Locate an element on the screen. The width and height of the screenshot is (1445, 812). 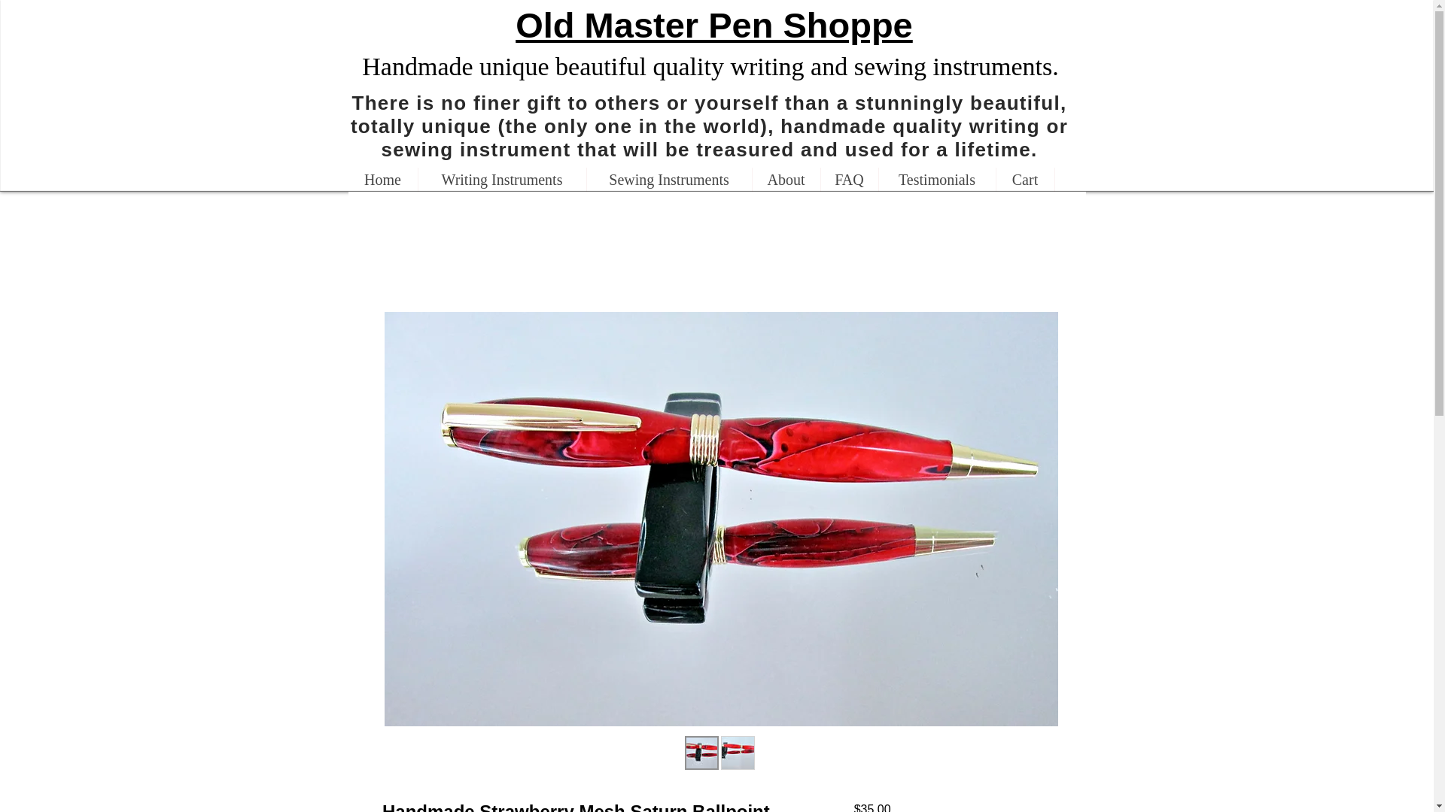
About is located at coordinates (785, 179).